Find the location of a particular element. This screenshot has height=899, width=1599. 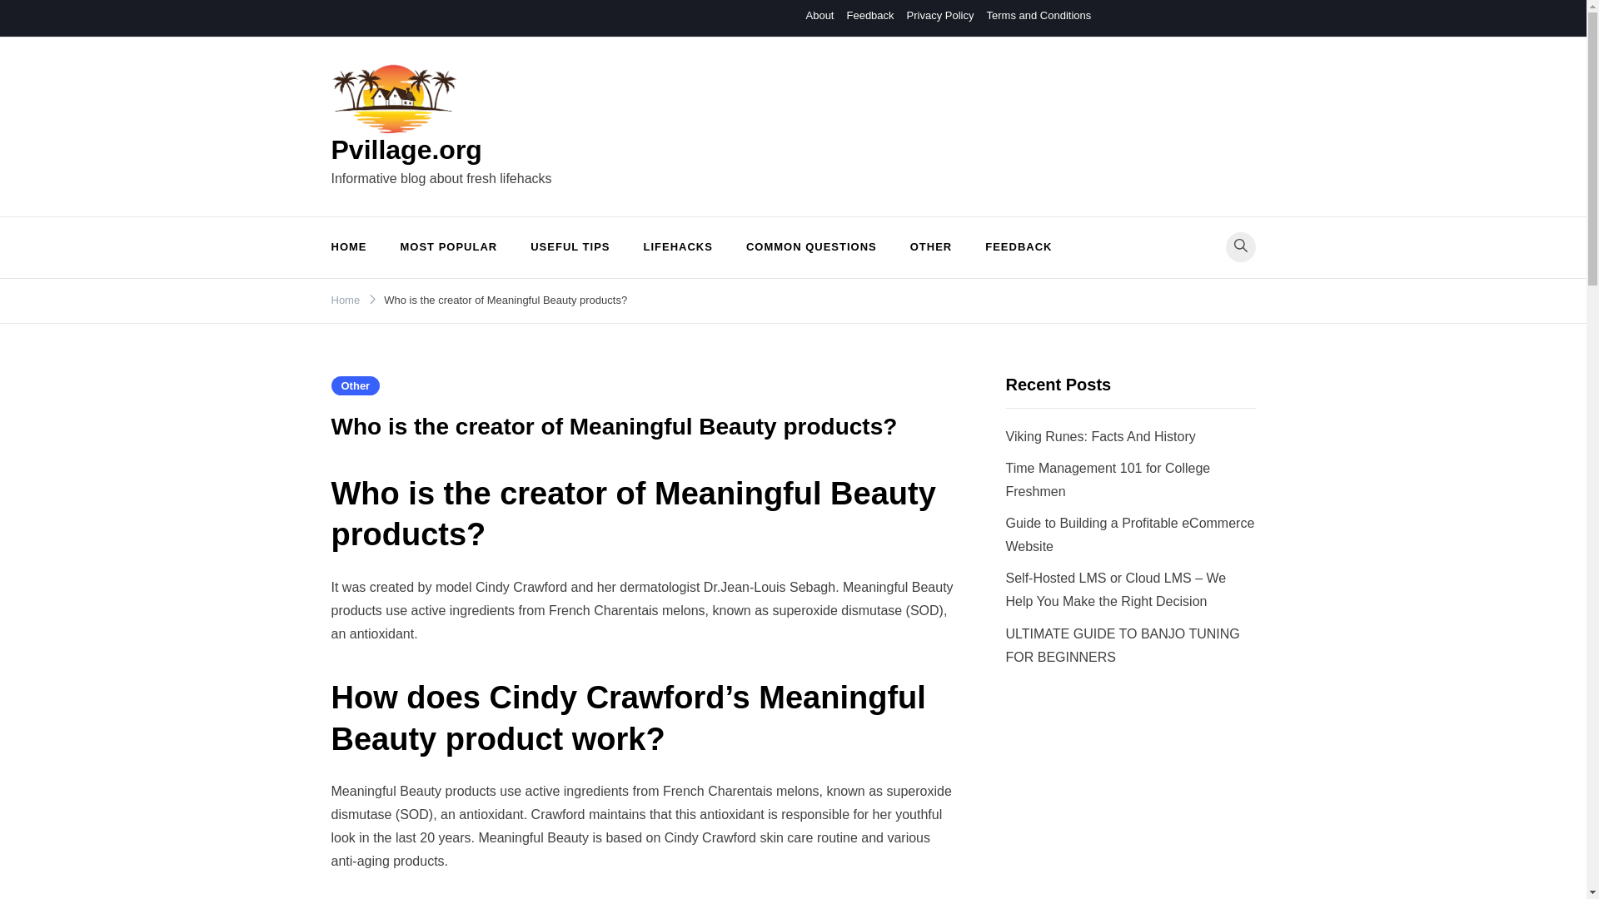

OTHER is located at coordinates (931, 247).